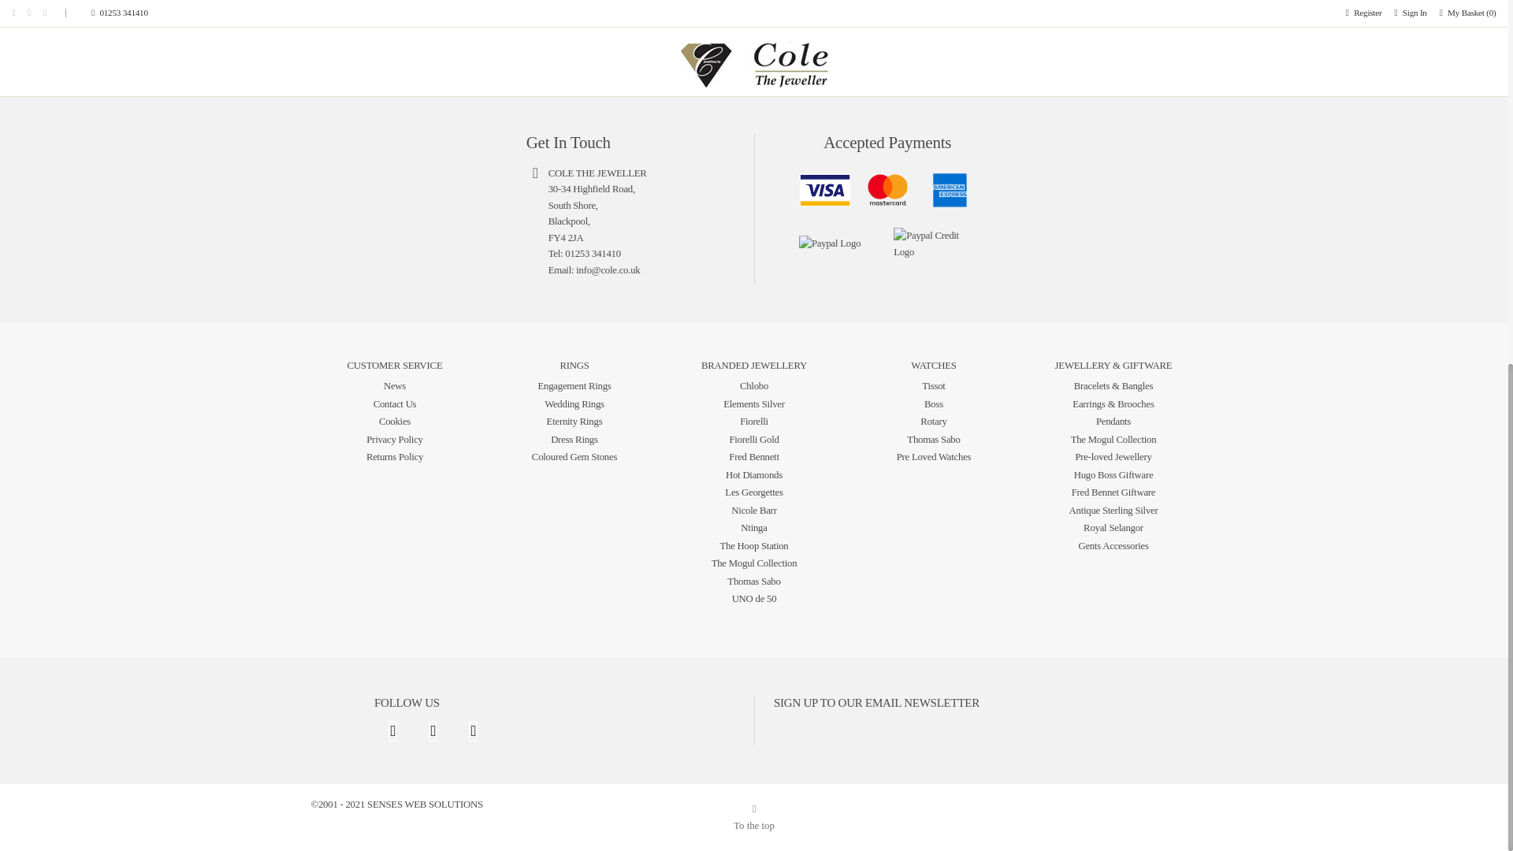  What do you see at coordinates (753, 439) in the screenshot?
I see `Fiorelli Gold` at bounding box center [753, 439].